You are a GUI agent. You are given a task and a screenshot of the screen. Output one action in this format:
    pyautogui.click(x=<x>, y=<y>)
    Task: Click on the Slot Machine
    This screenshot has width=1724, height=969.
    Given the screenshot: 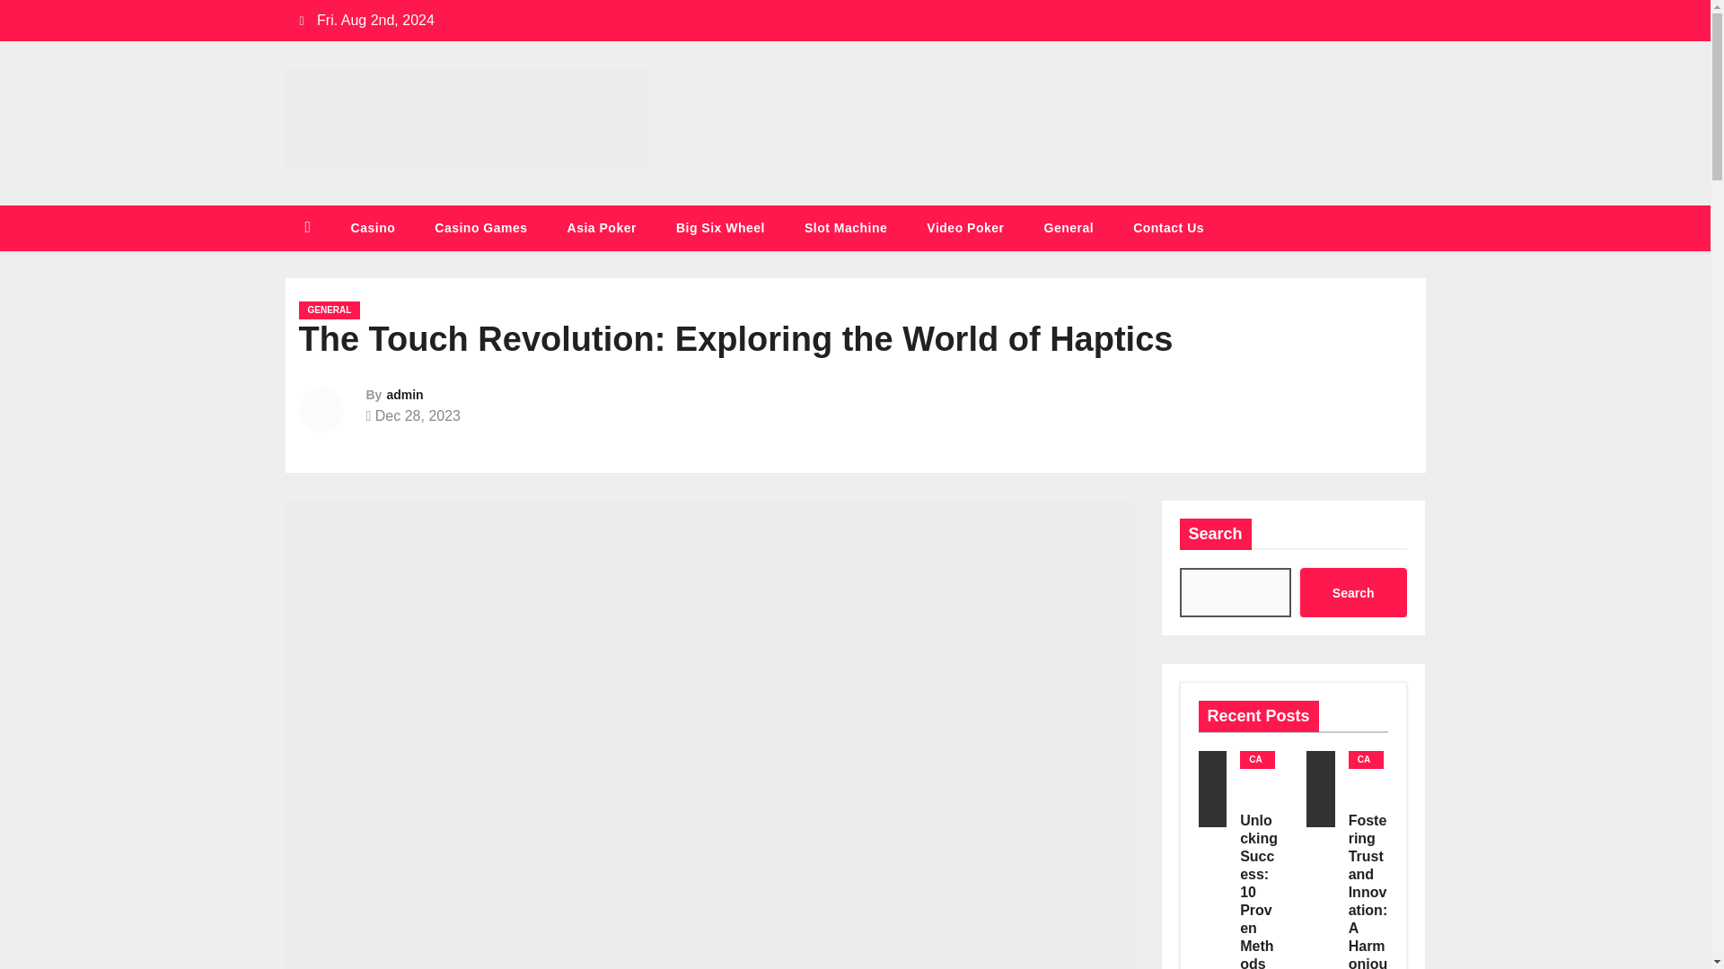 What is the action you would take?
    pyautogui.click(x=845, y=228)
    